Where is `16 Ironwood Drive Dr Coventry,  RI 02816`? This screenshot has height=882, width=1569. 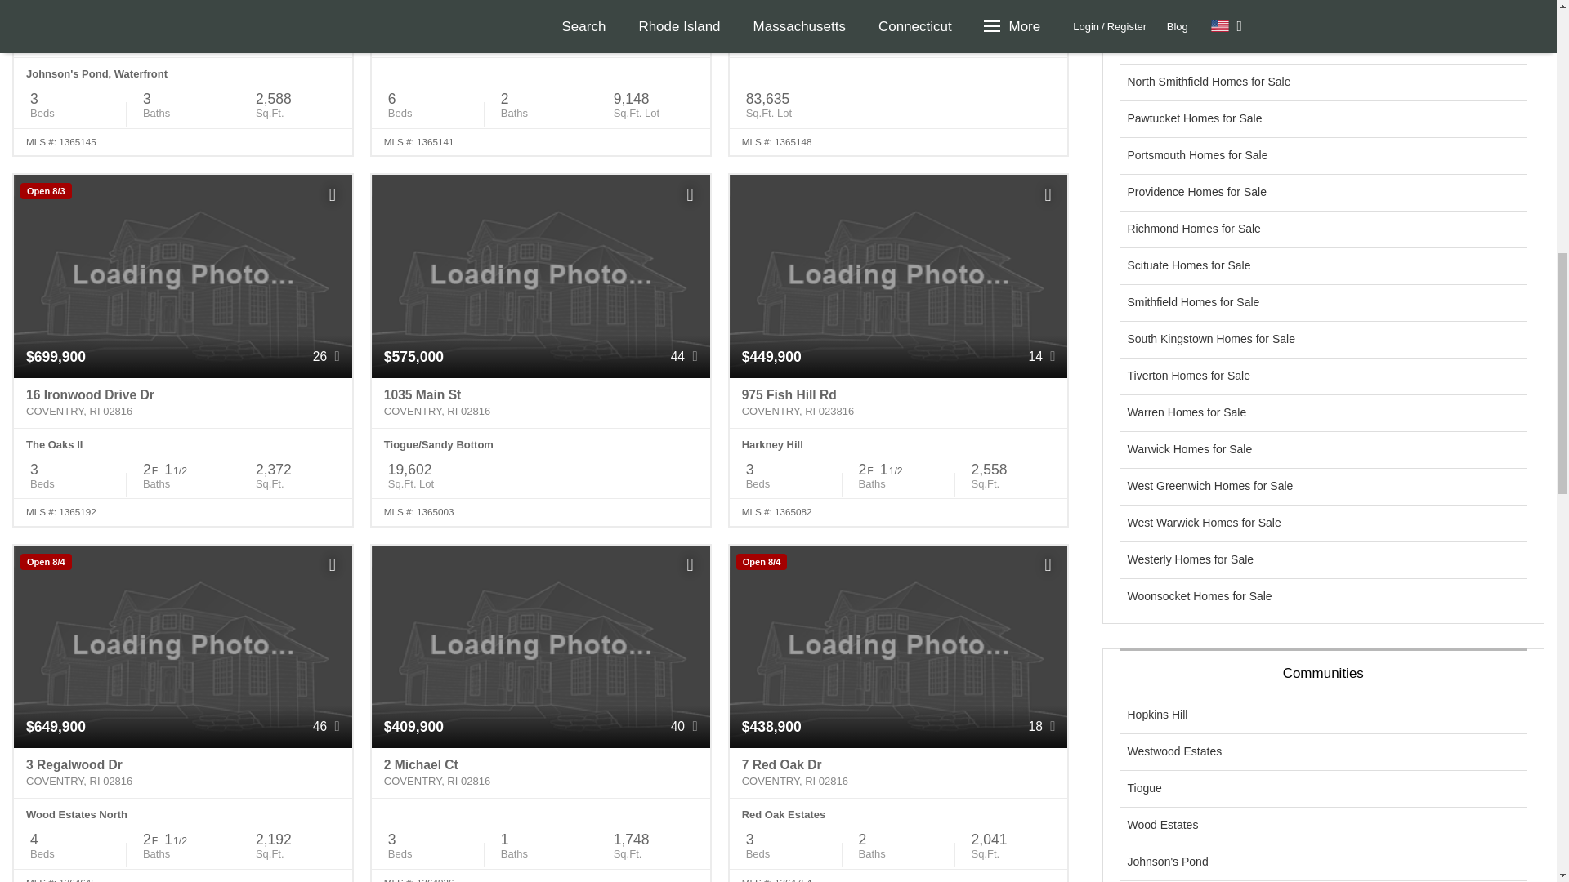 16 Ironwood Drive Dr Coventry,  RI 02816 is located at coordinates (183, 403).